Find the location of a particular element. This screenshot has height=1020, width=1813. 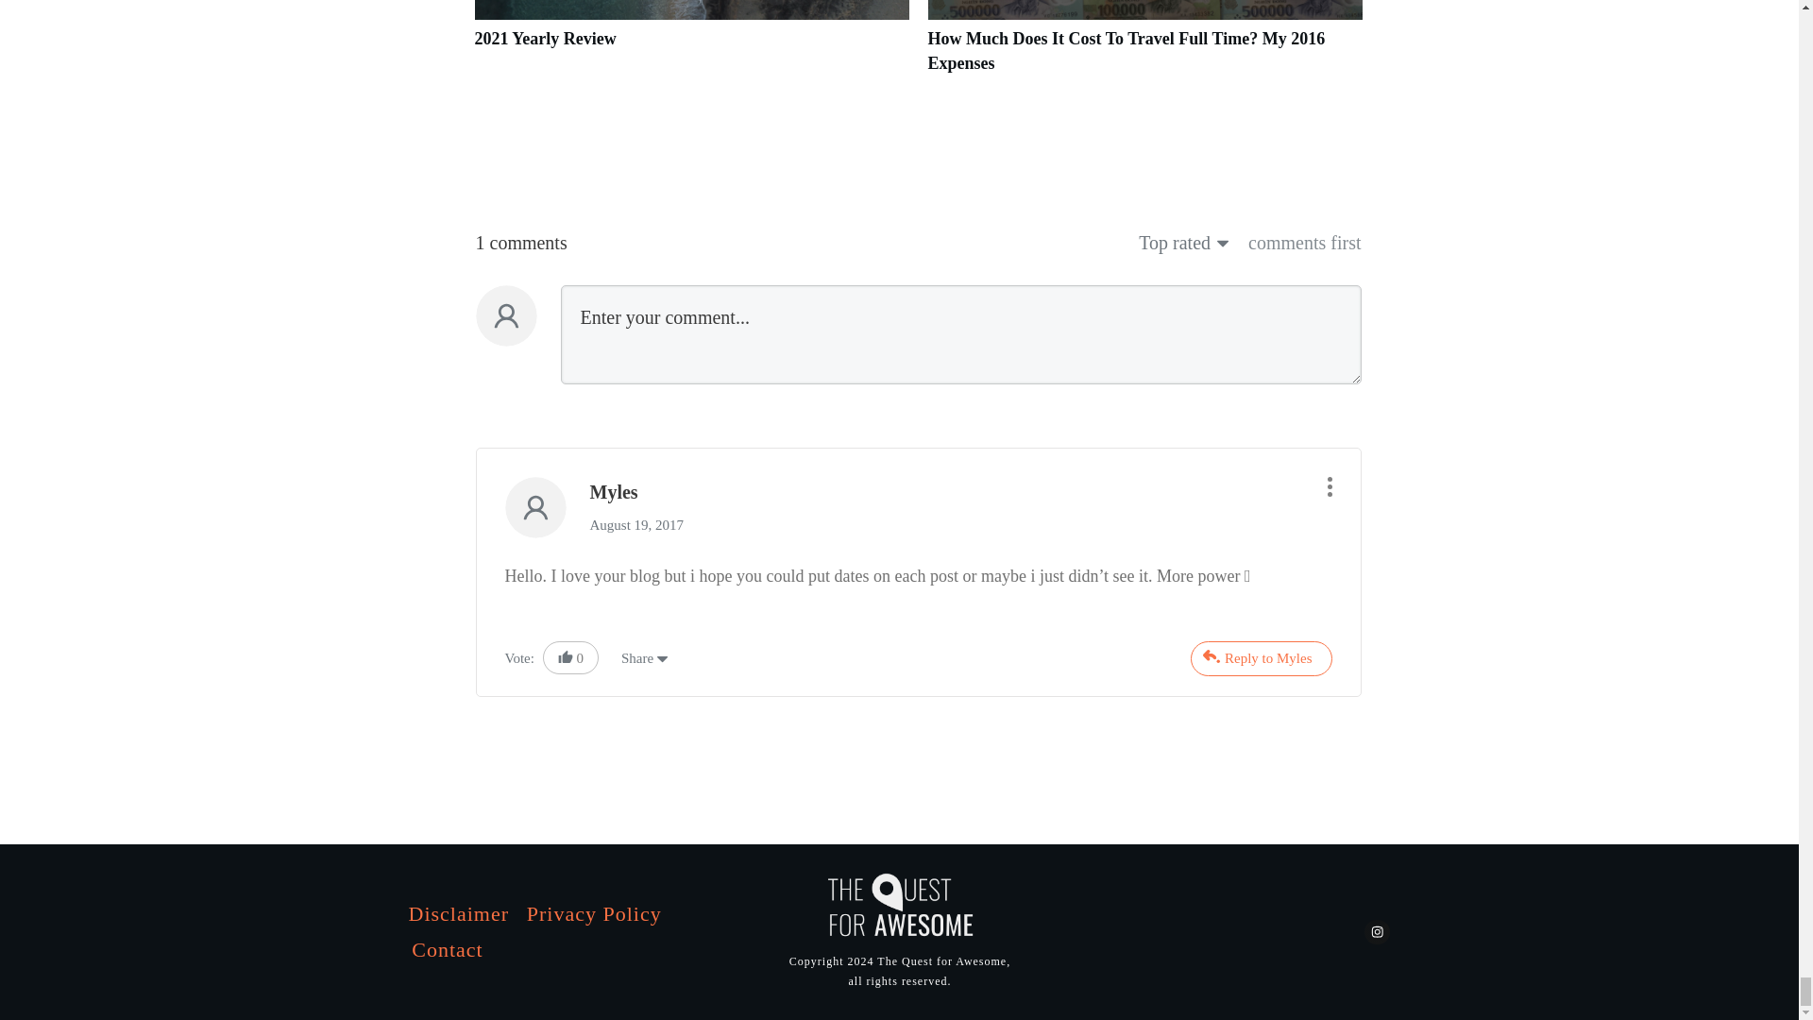

2021 Yearly Review is located at coordinates (544, 38).